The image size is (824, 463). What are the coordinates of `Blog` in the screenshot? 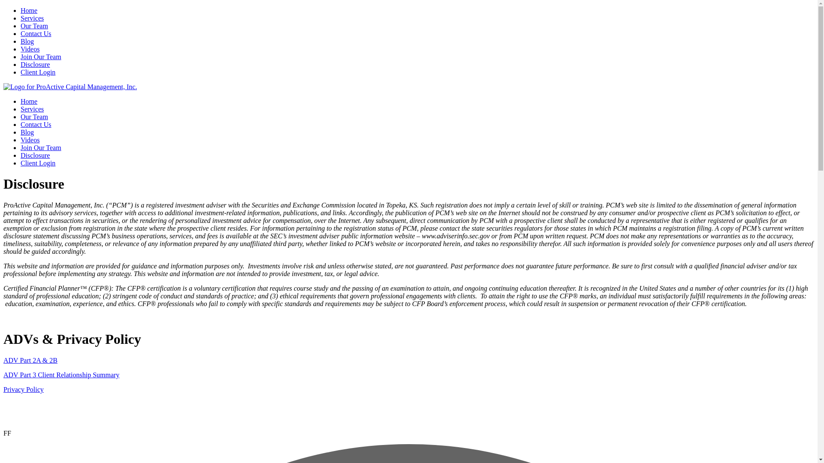 It's located at (27, 132).